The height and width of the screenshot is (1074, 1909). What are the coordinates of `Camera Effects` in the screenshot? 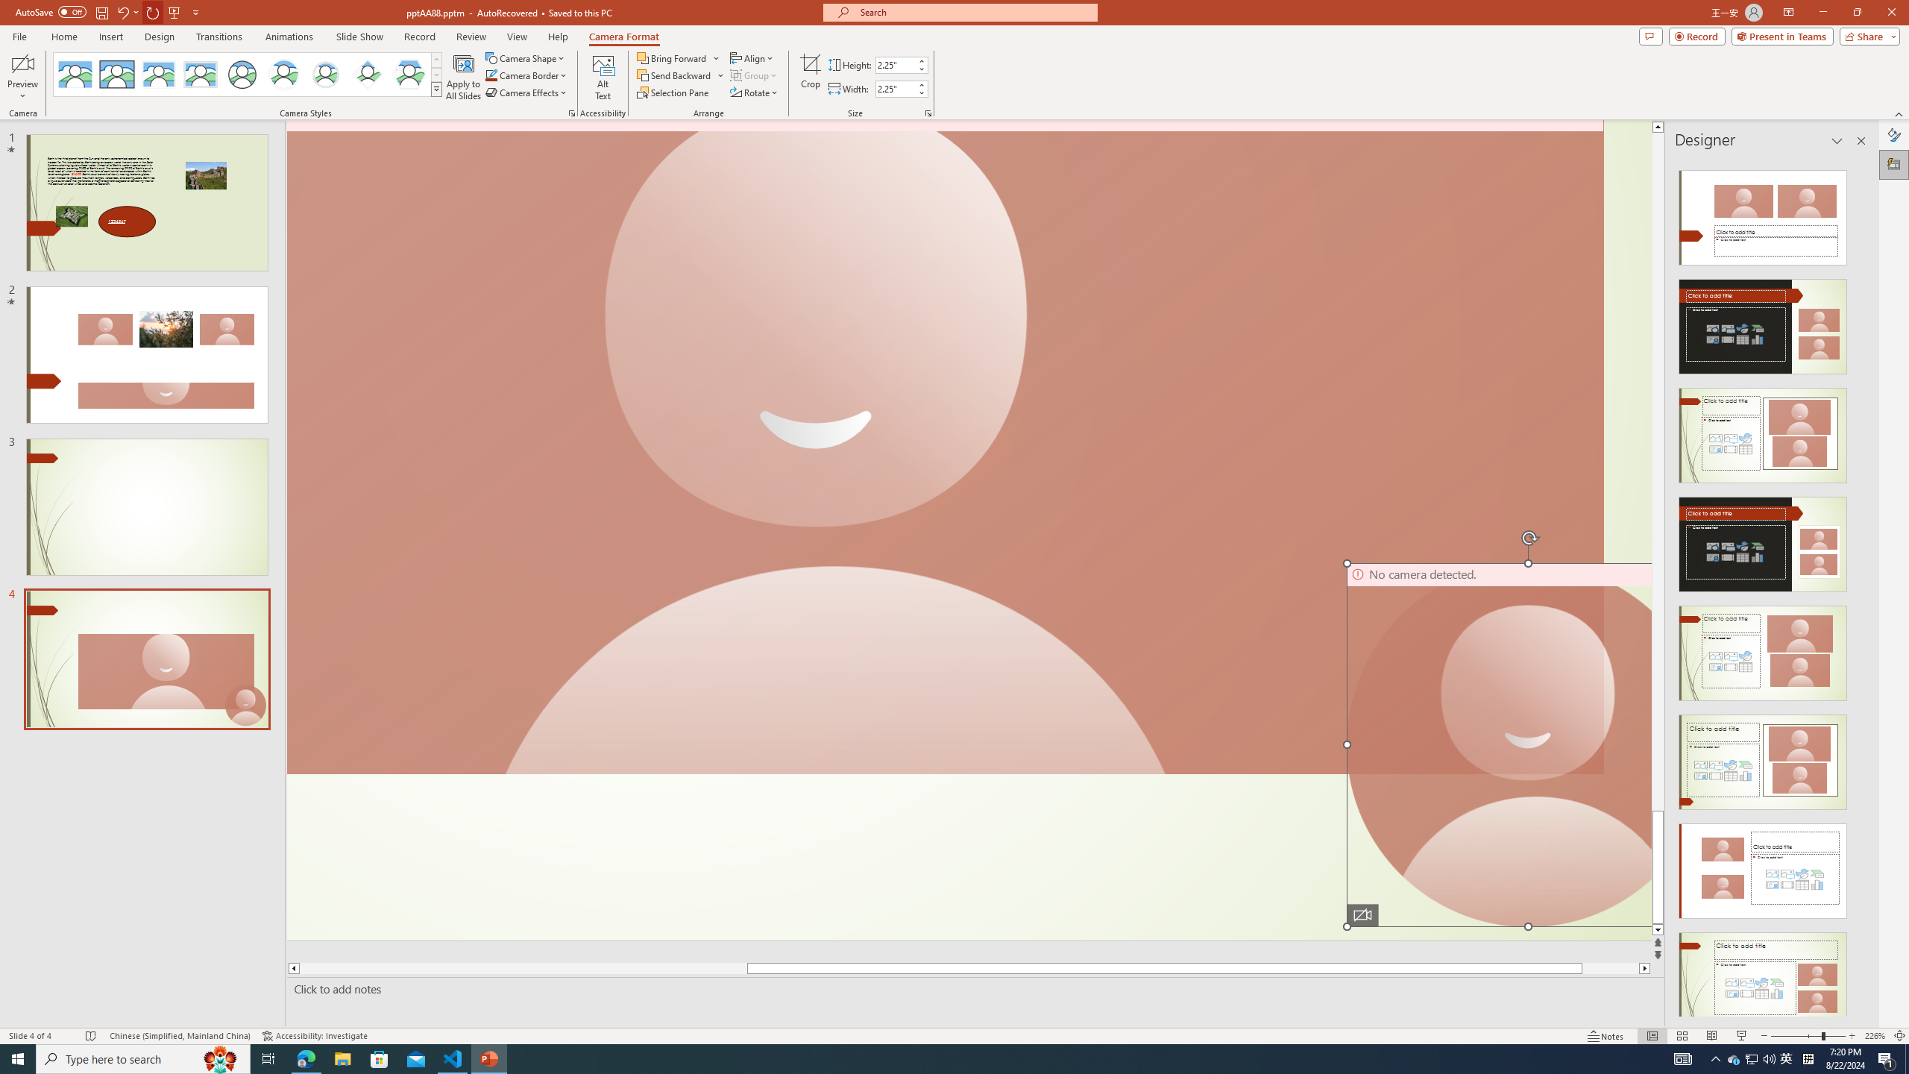 It's located at (528, 92).